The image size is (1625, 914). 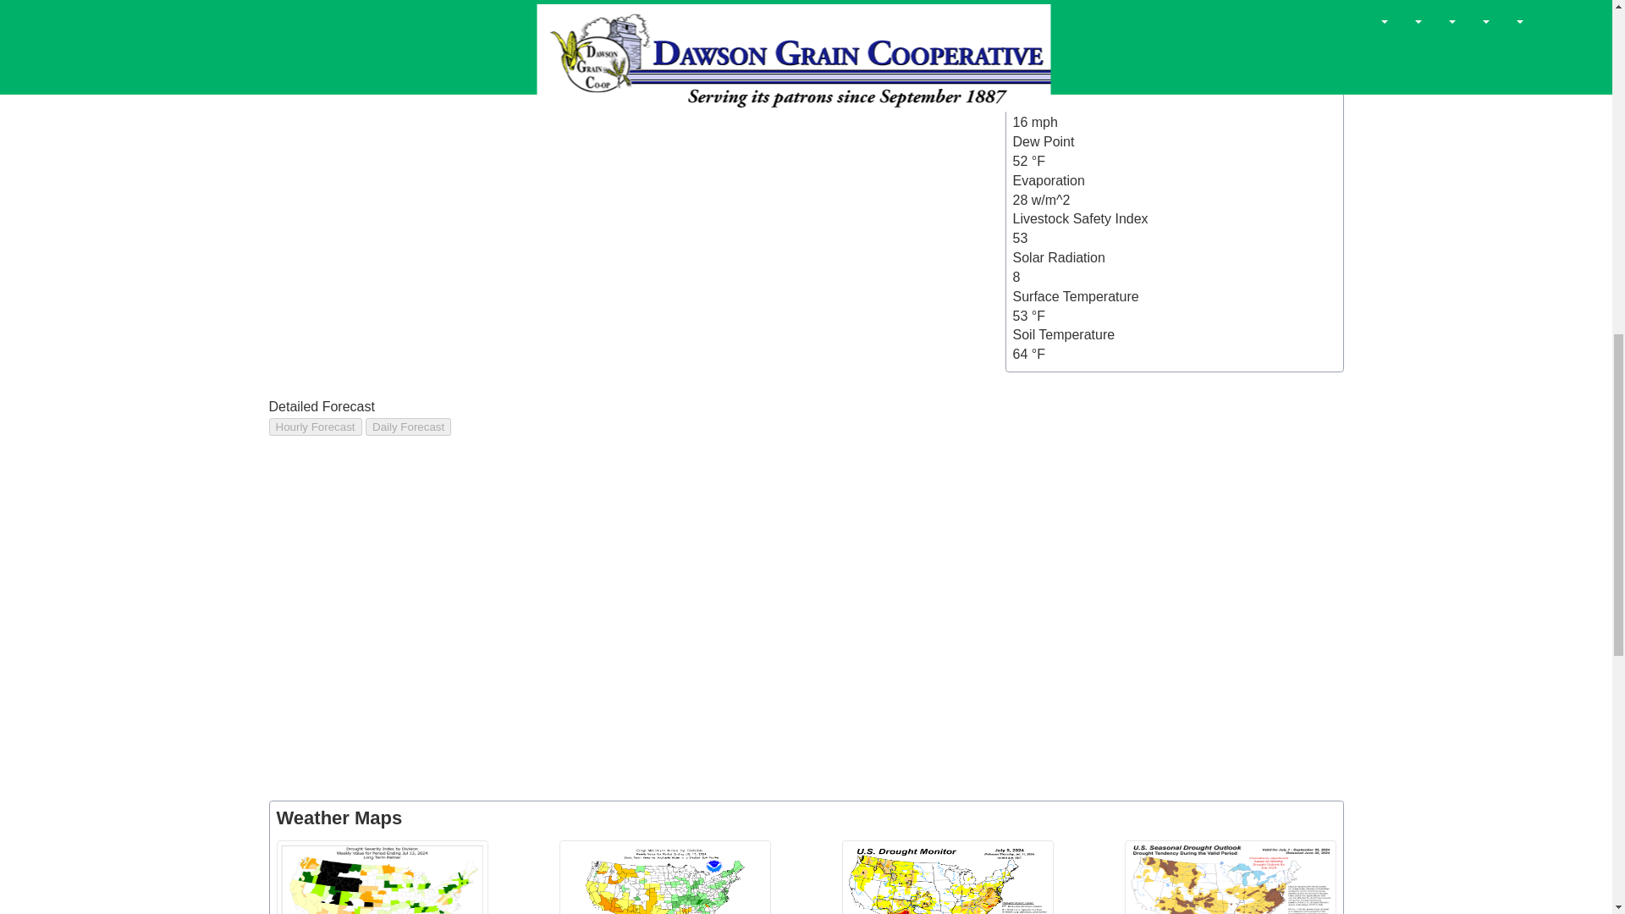 What do you see at coordinates (664, 877) in the screenshot?
I see `Crop Moisture` at bounding box center [664, 877].